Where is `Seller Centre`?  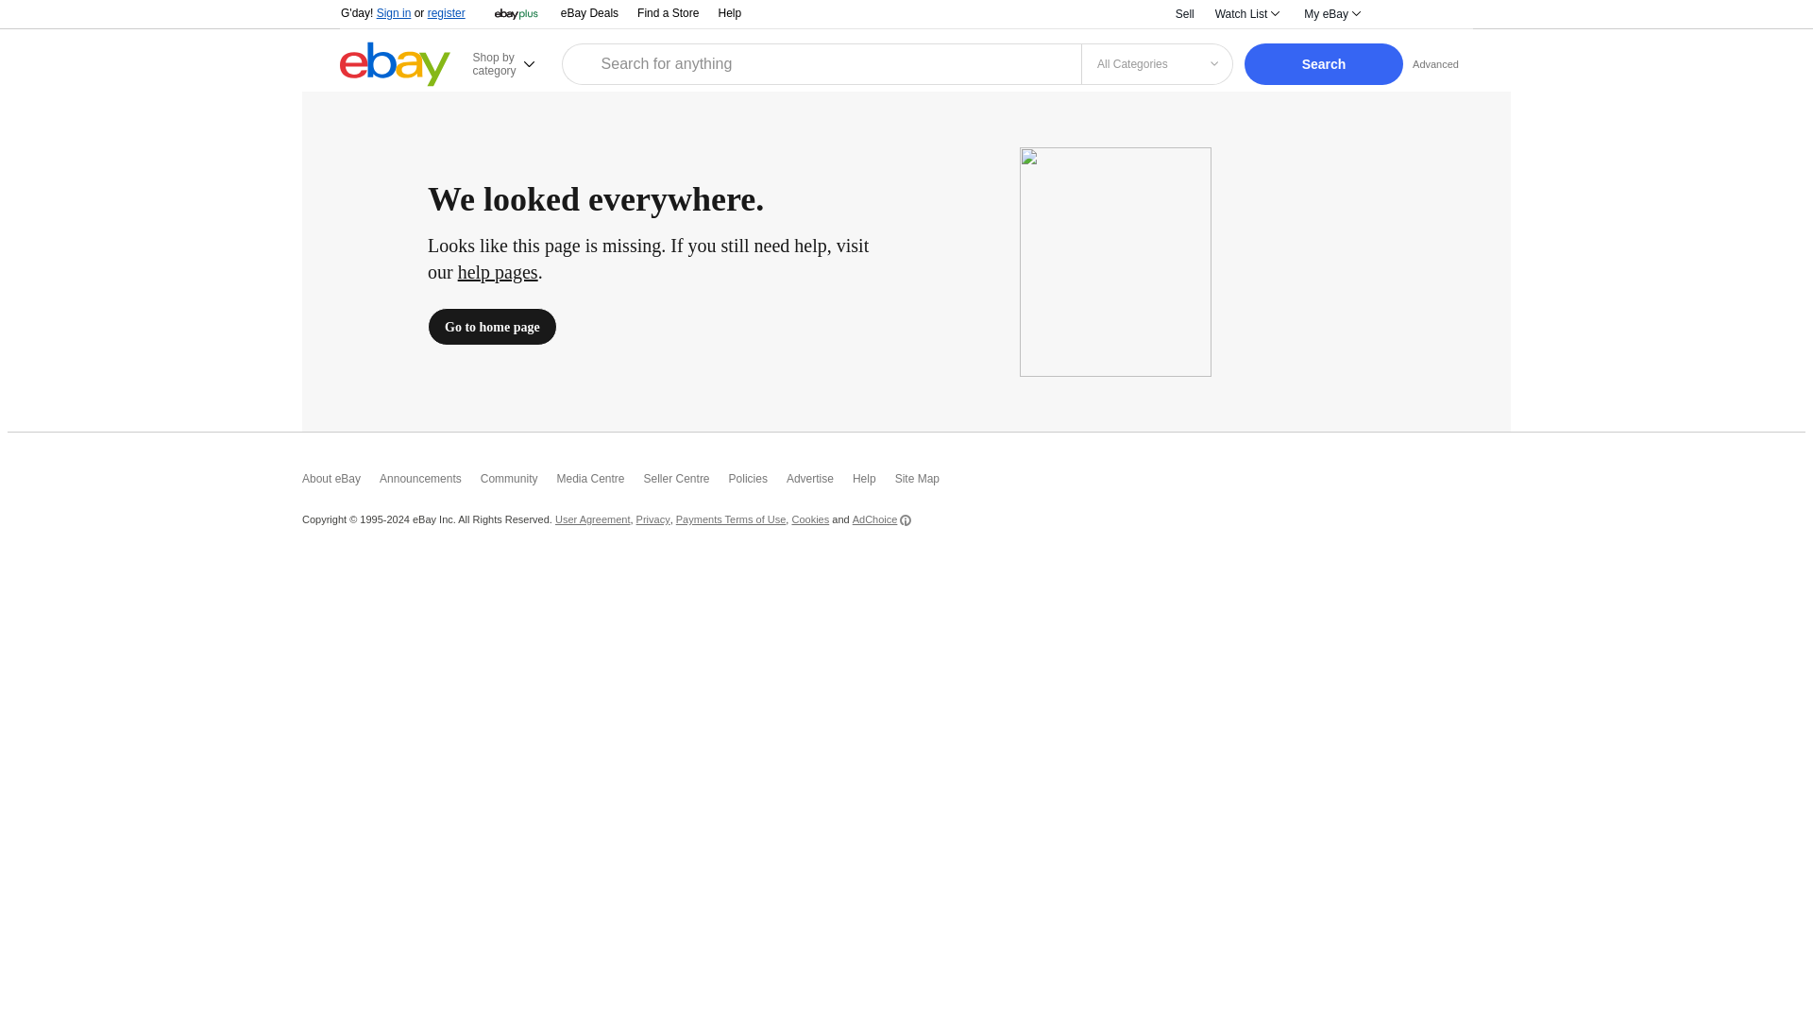 Seller Centre is located at coordinates (686, 484).